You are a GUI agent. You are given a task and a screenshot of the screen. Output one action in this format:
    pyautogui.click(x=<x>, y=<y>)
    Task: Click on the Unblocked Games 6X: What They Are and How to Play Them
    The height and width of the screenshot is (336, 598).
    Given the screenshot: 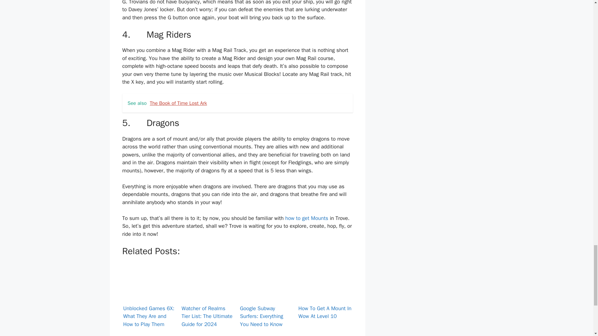 What is the action you would take?
    pyautogui.click(x=149, y=281)
    